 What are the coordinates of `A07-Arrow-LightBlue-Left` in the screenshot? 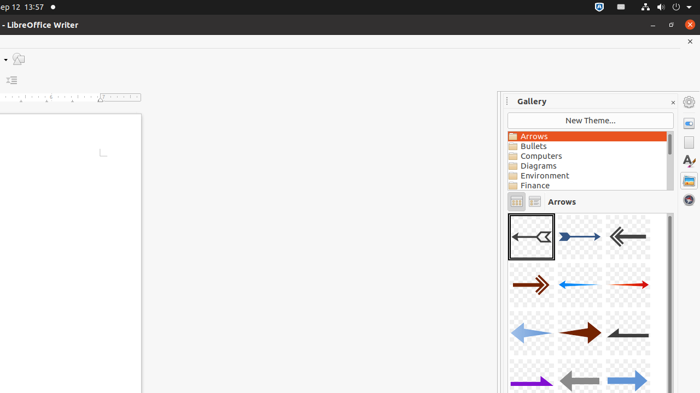 It's located at (532, 333).